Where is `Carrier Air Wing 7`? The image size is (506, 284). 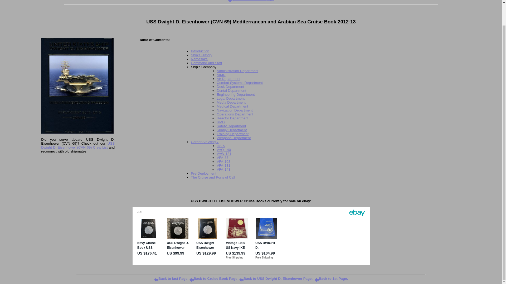
Carrier Air Wing 7 is located at coordinates (205, 142).